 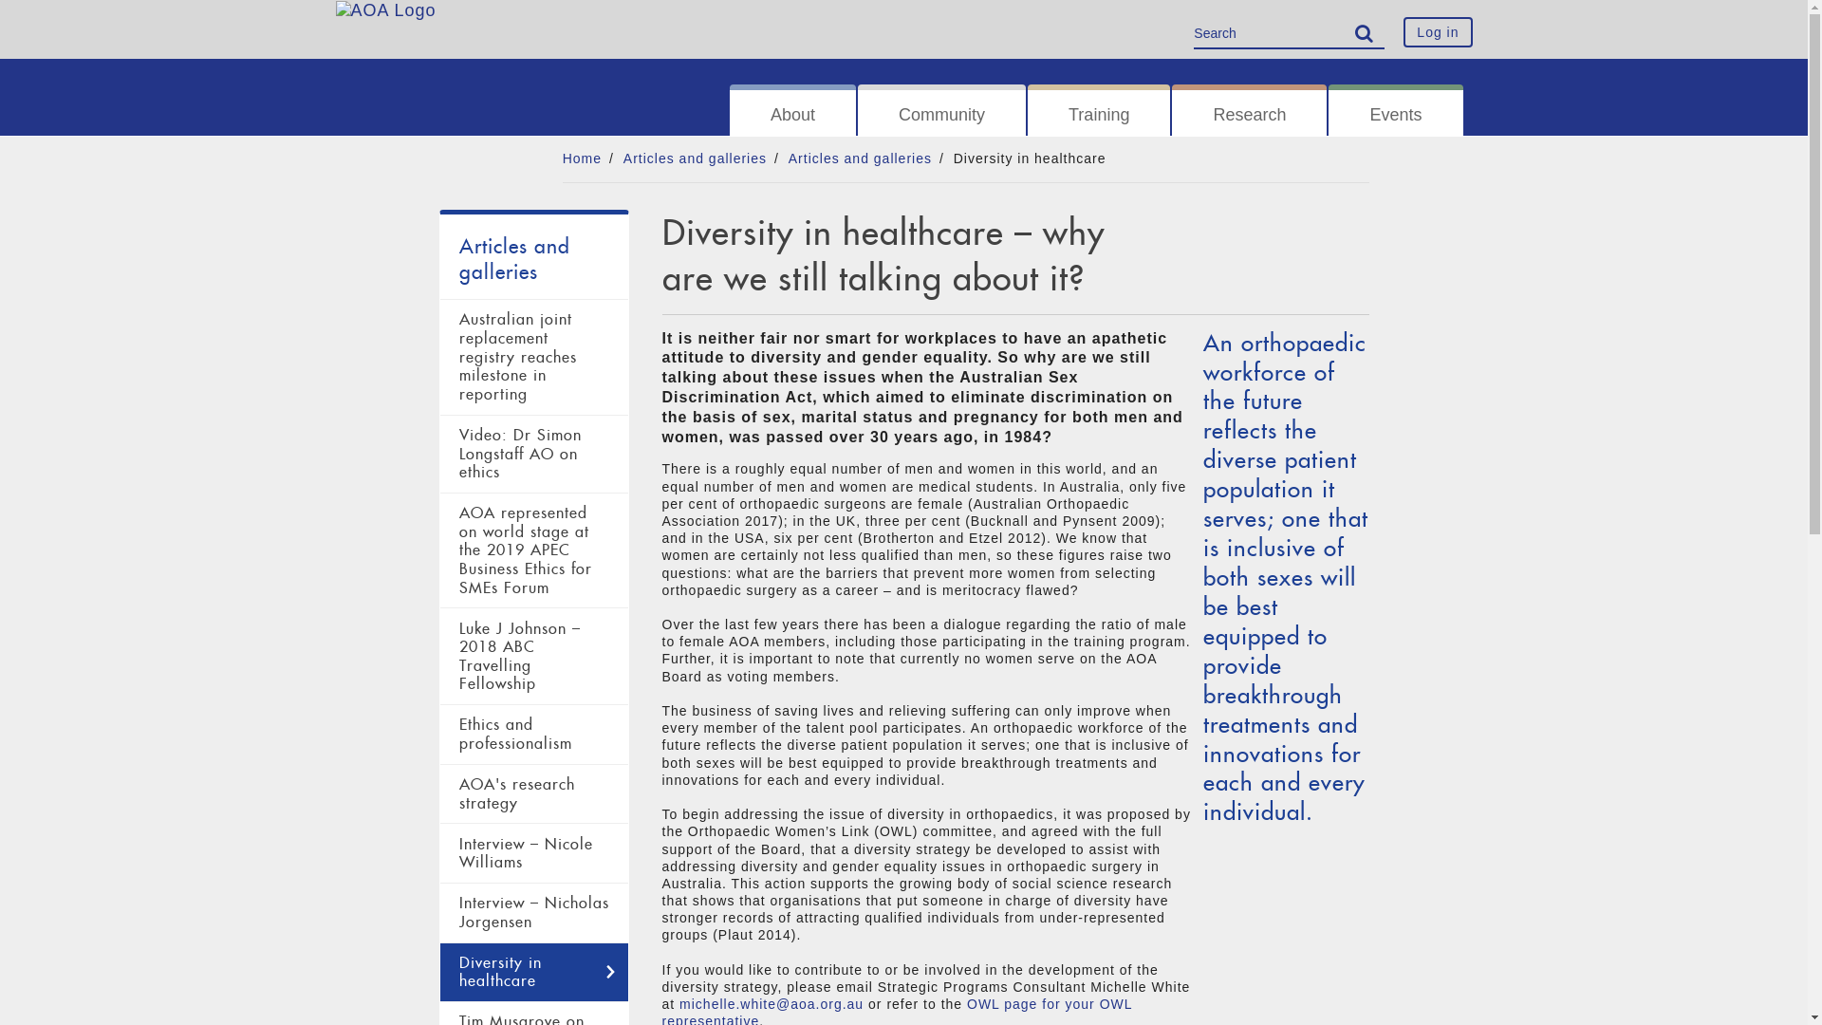 I want to click on Log in, so click(x=1438, y=32).